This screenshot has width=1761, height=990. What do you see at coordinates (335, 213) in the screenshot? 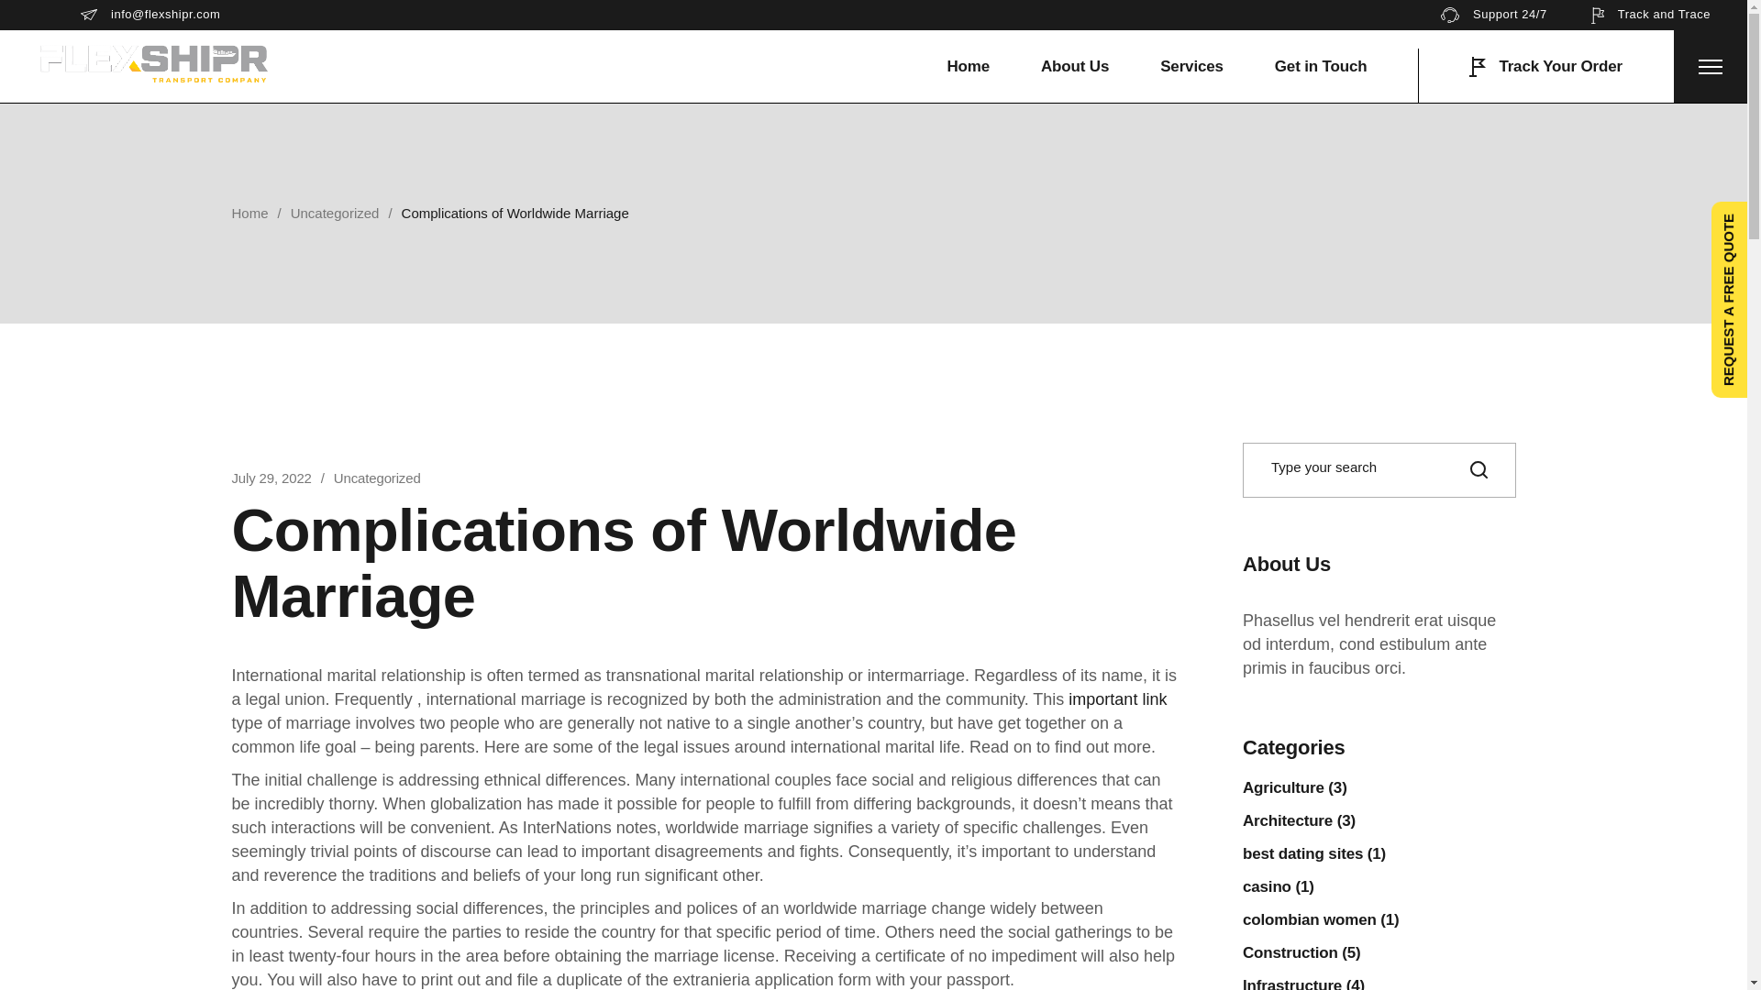
I see `Uncategorized` at bounding box center [335, 213].